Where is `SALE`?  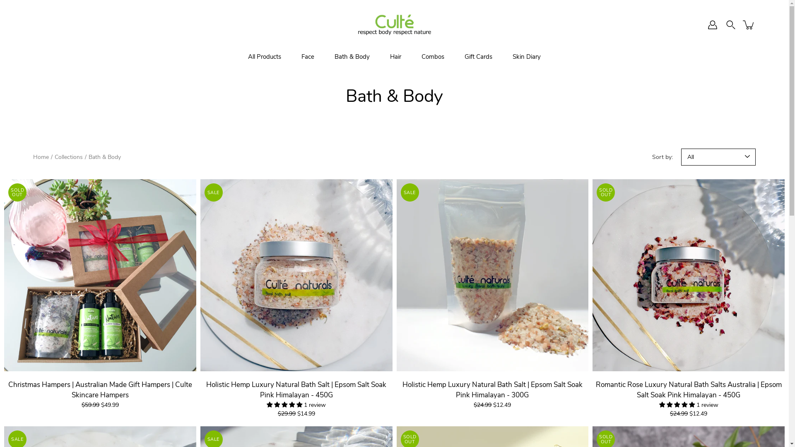
SALE is located at coordinates (493, 275).